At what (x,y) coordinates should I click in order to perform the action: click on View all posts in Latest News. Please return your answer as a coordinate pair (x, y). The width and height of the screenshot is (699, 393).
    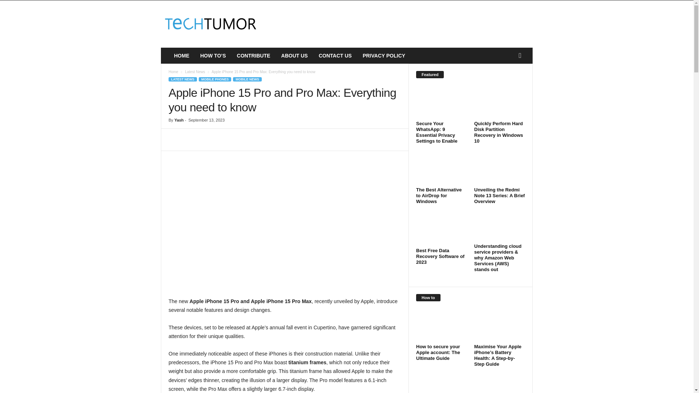
    Looking at the image, I should click on (195, 72).